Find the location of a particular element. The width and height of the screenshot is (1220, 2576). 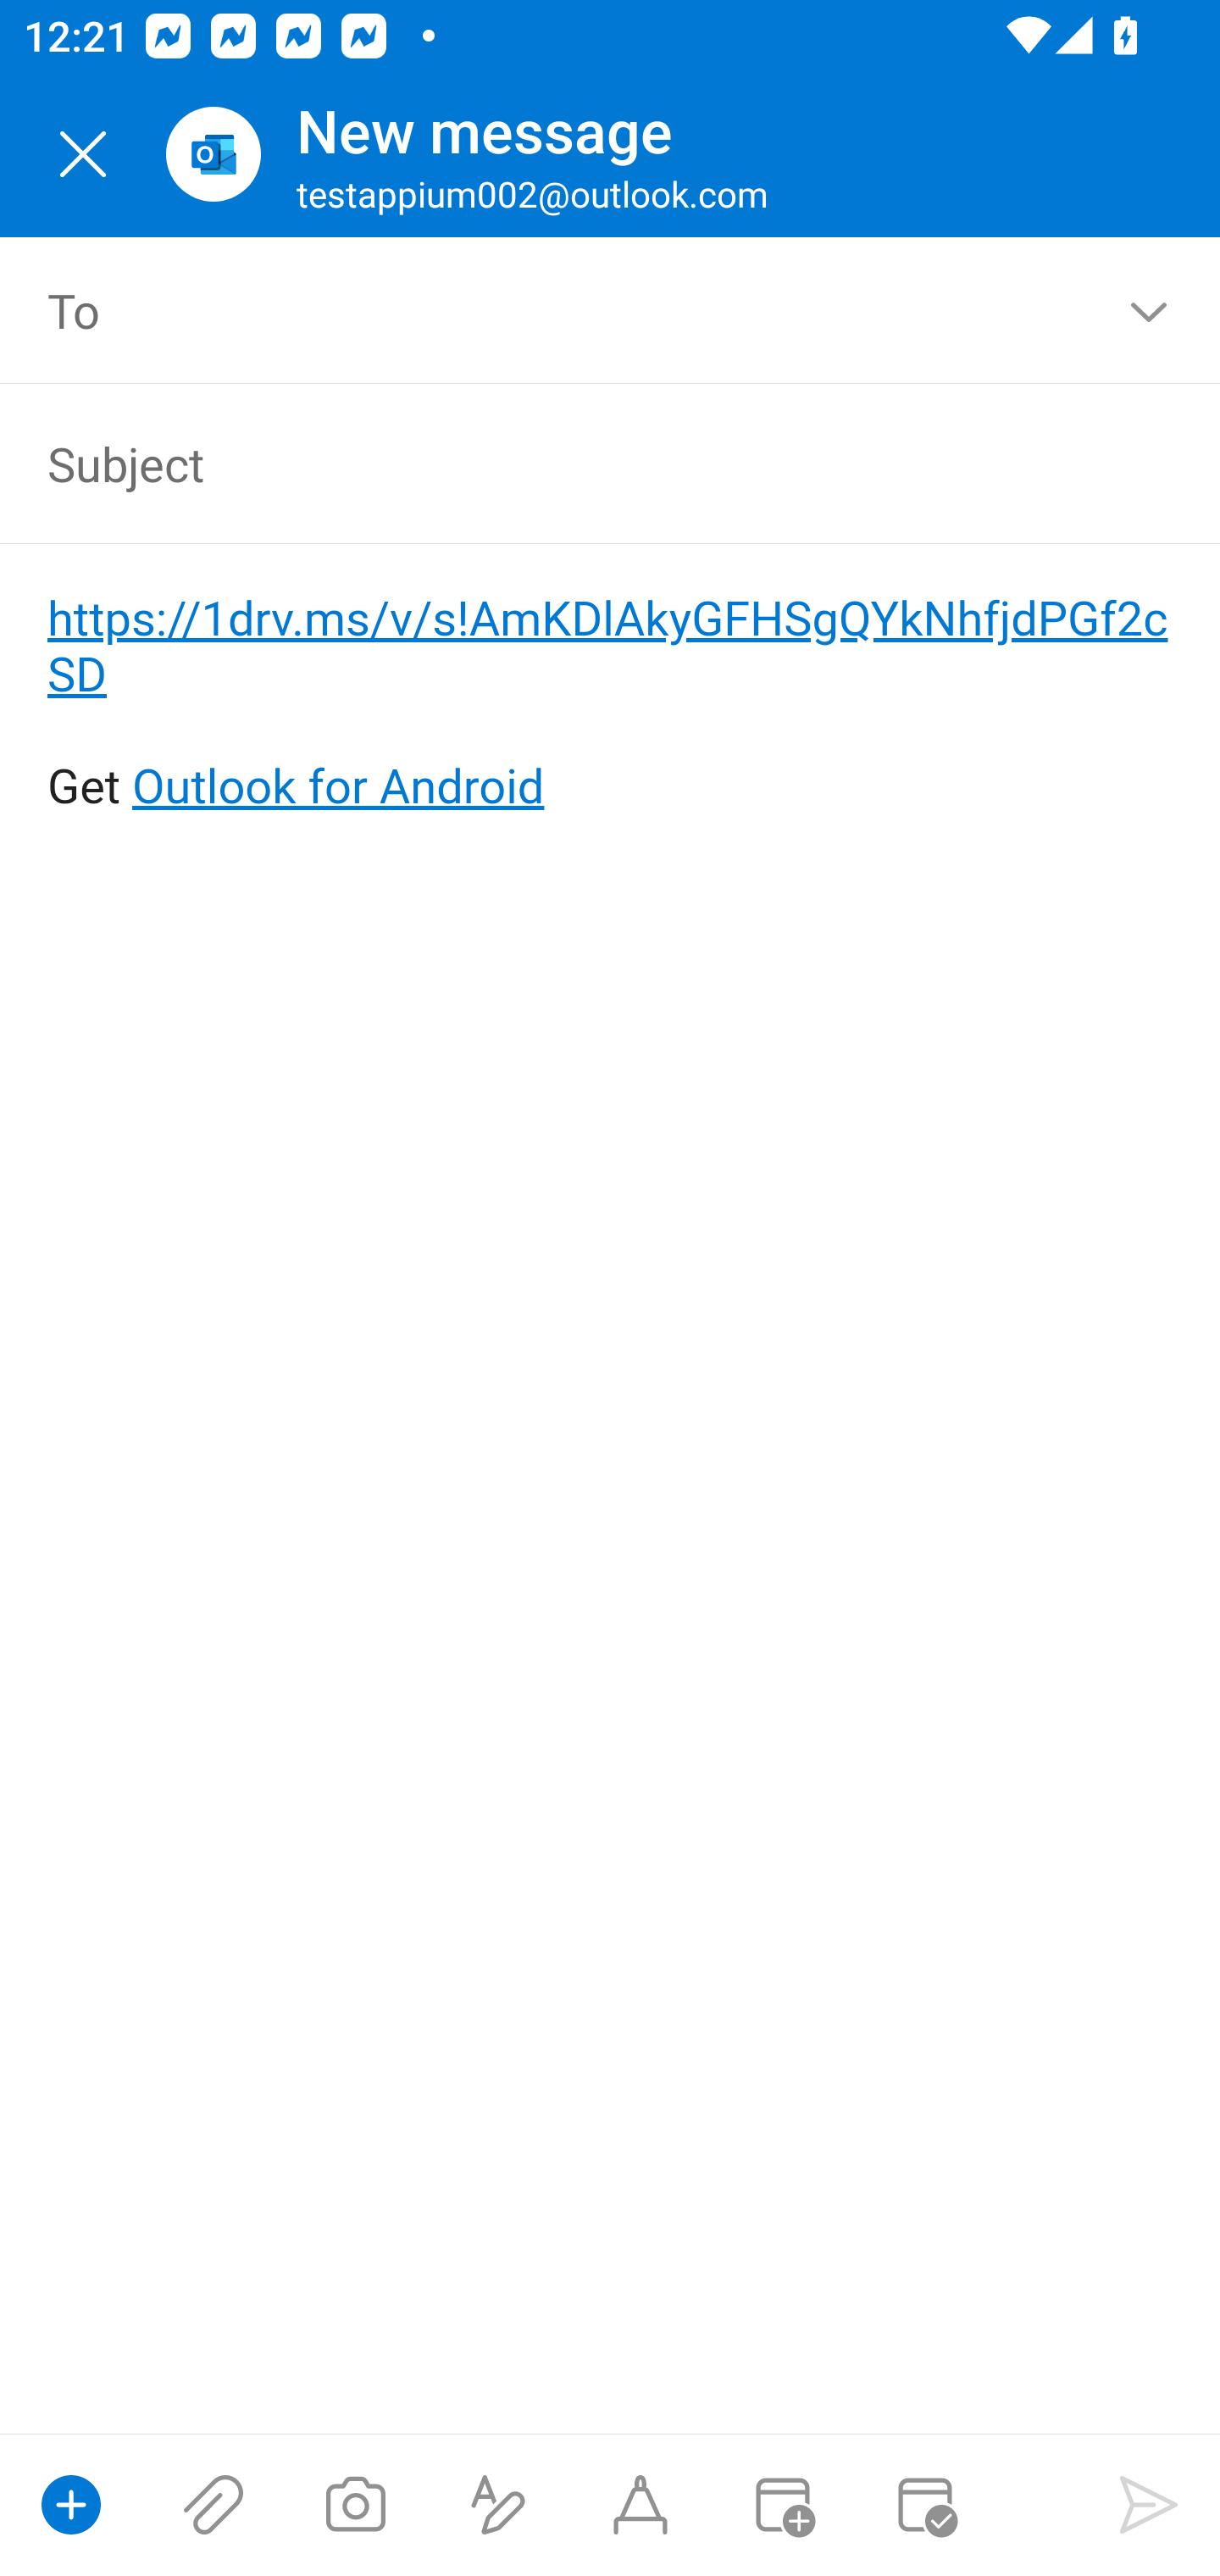

Start Ink compose is located at coordinates (640, 2505).